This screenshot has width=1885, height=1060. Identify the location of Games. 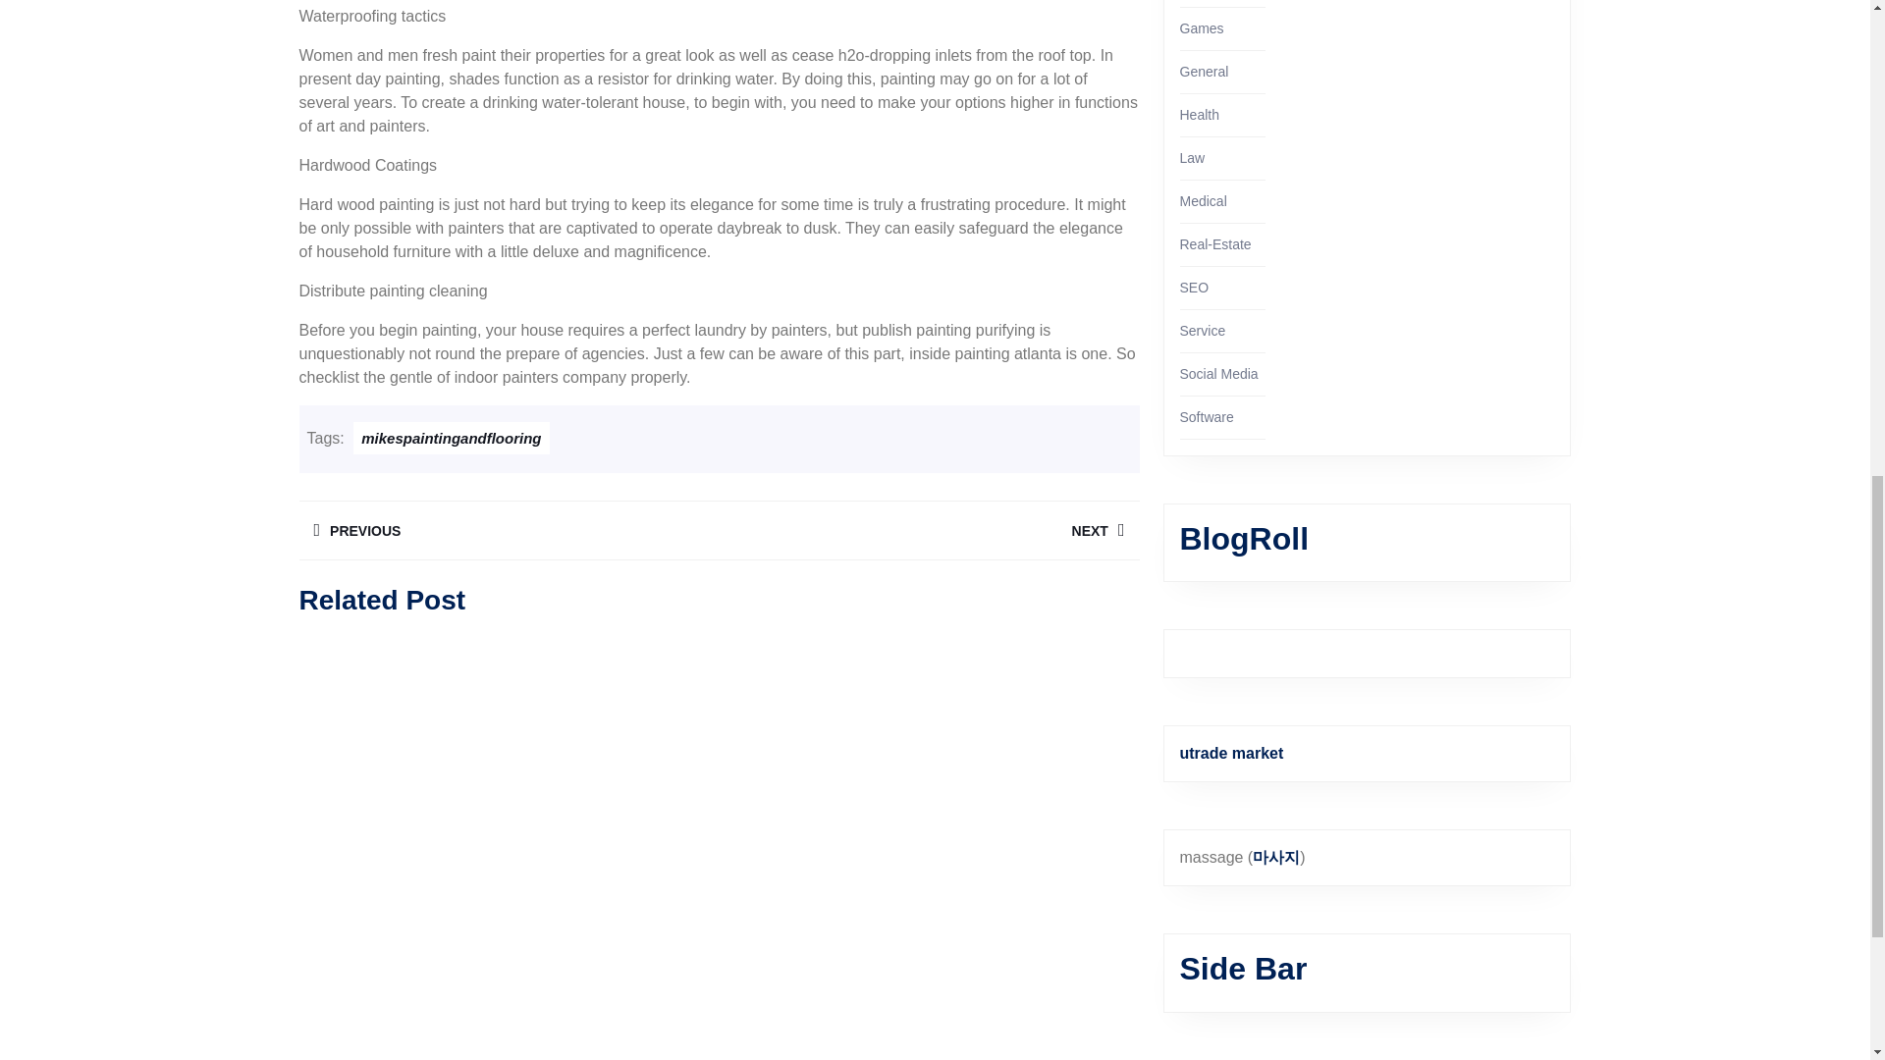
(1200, 115).